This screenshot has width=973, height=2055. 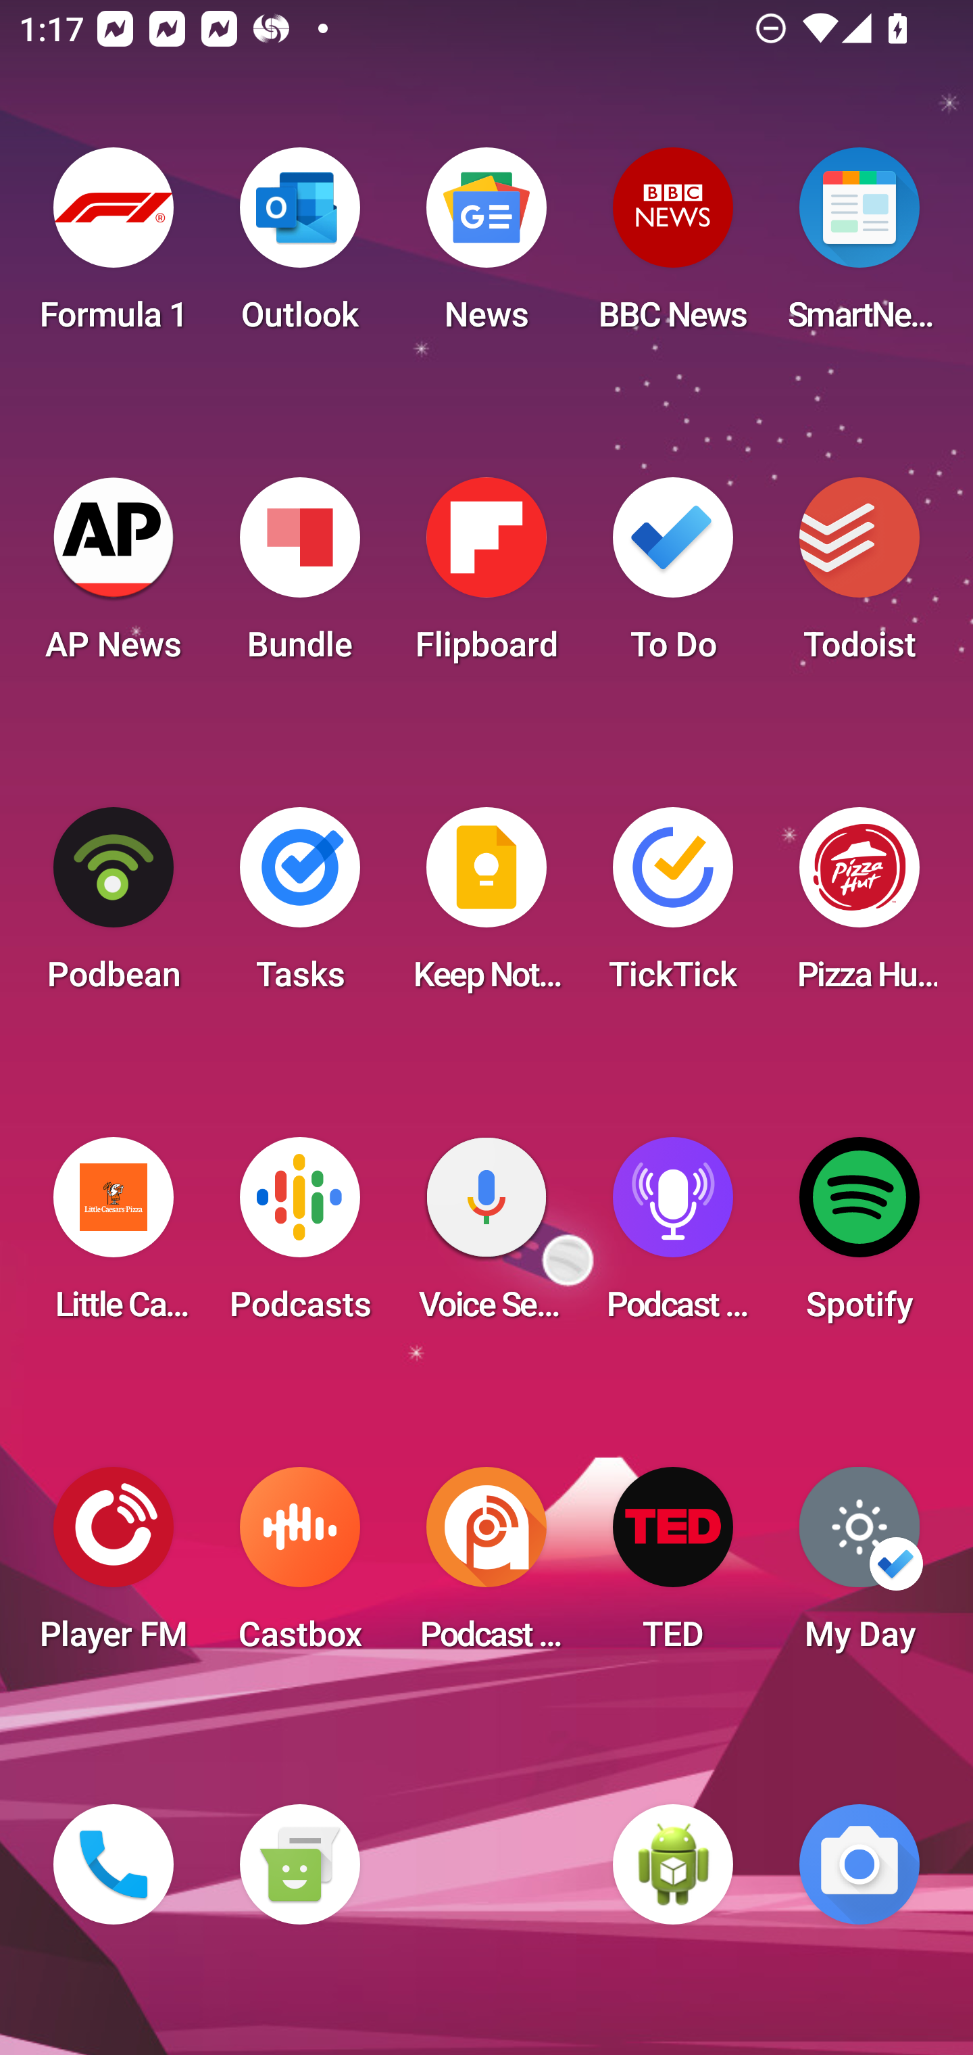 What do you see at coordinates (673, 1864) in the screenshot?
I see `WebView Browser Tester` at bounding box center [673, 1864].